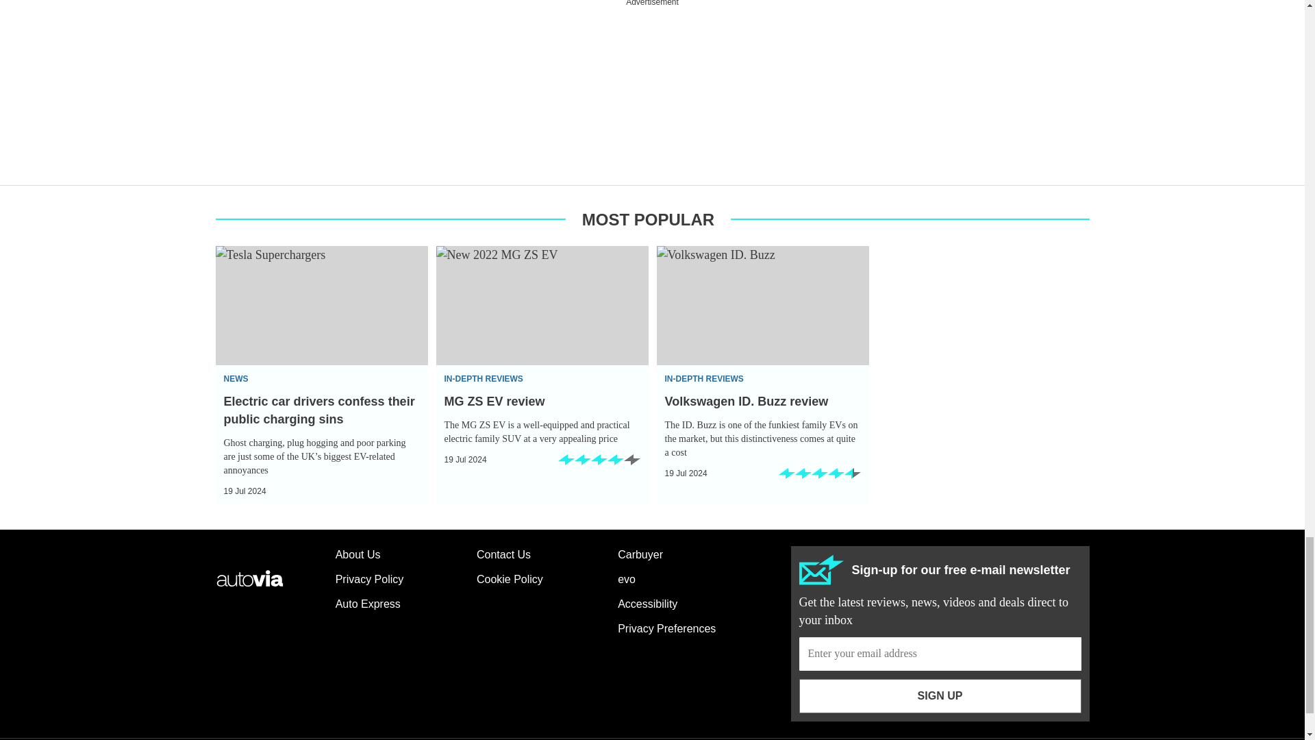 This screenshot has width=1315, height=740. What do you see at coordinates (940, 696) in the screenshot?
I see `Subscribe` at bounding box center [940, 696].